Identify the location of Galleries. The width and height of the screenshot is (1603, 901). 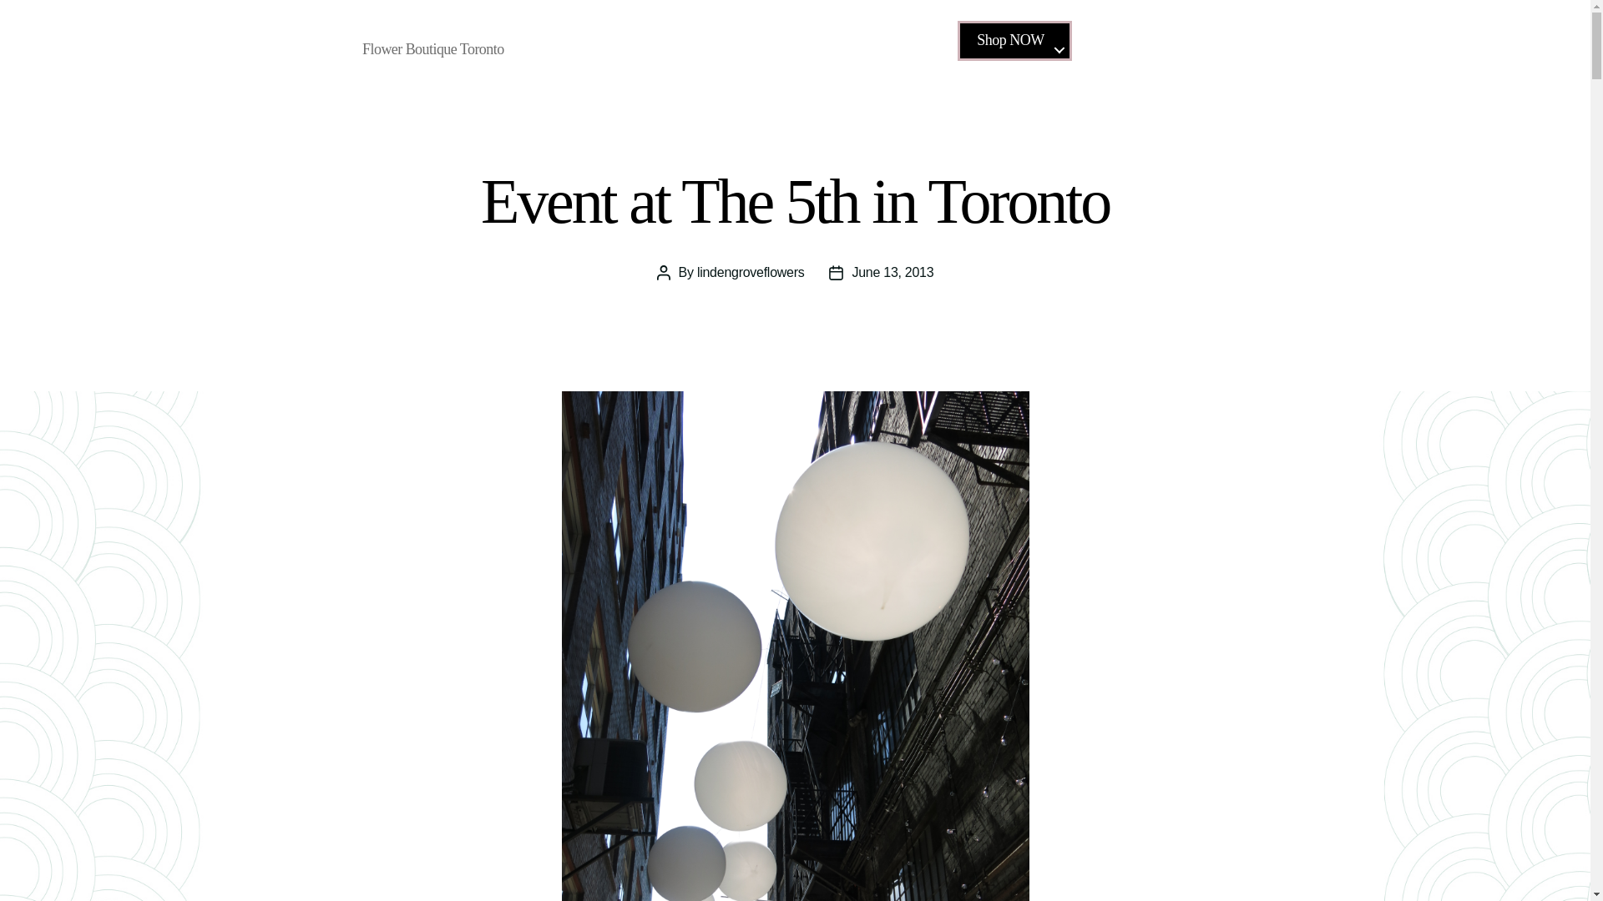
(1182, 47).